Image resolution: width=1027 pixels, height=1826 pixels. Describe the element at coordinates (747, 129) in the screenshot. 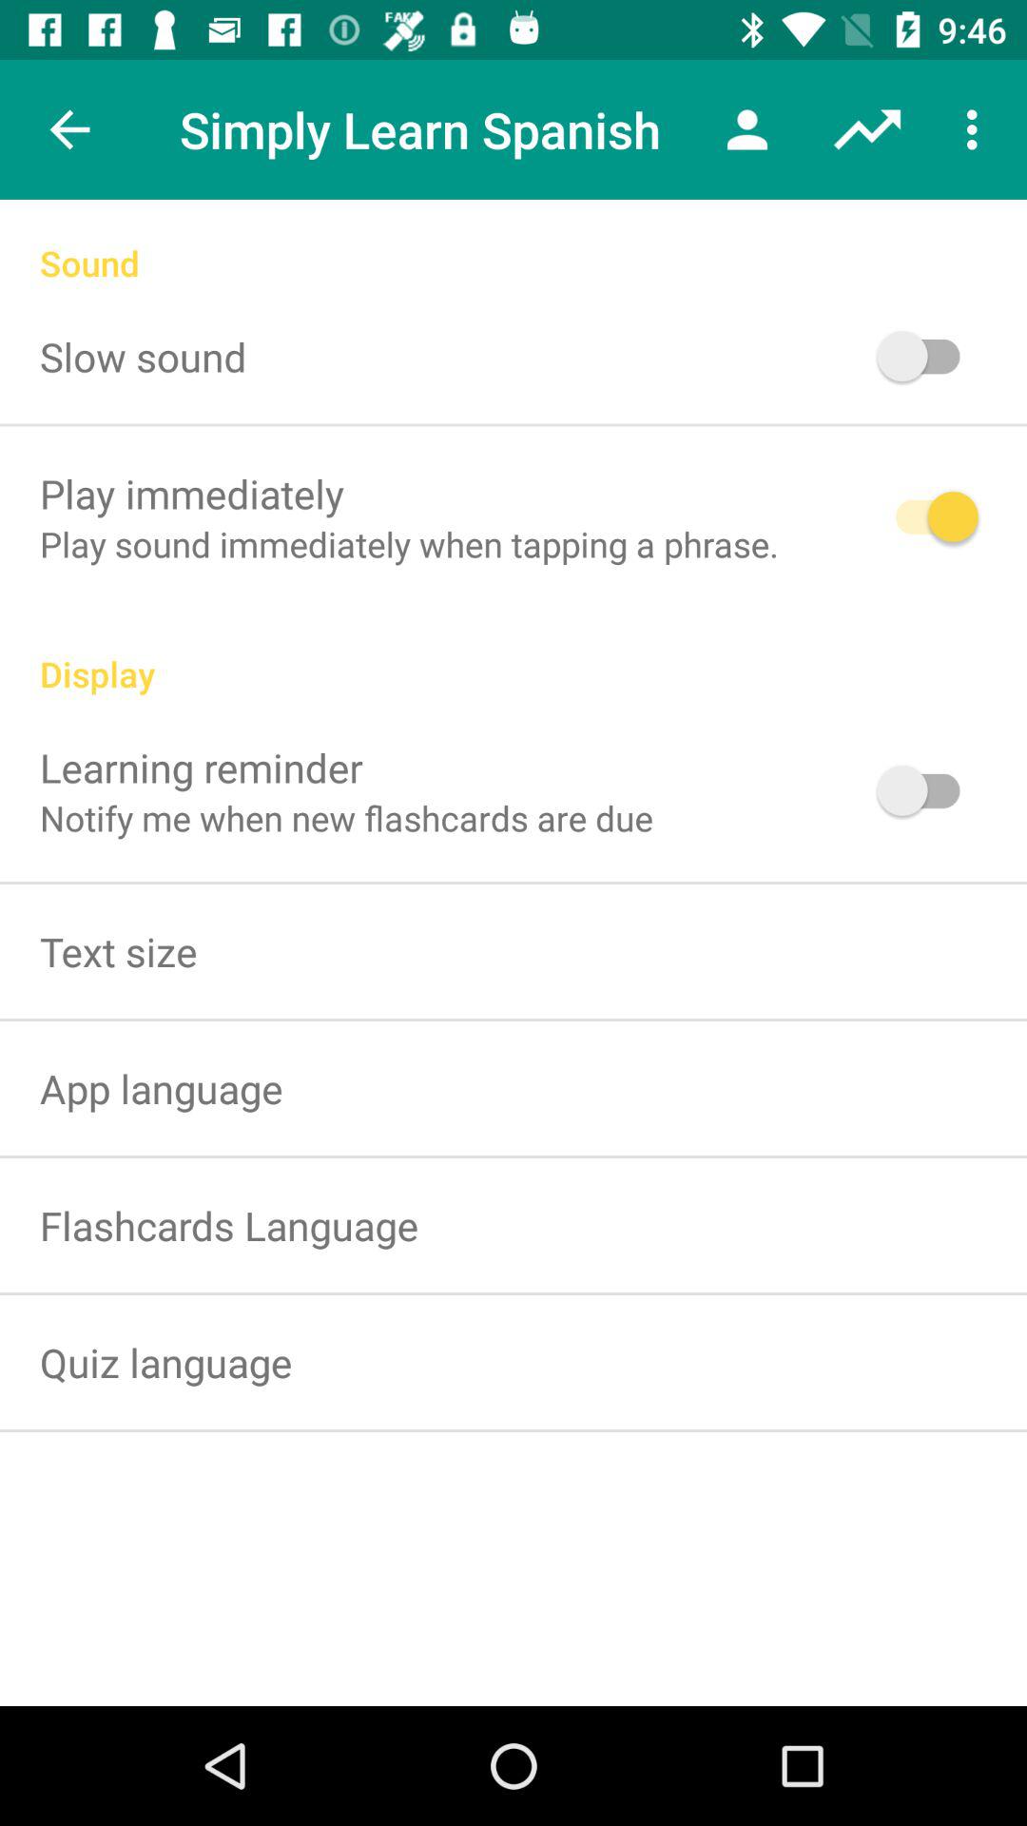

I see `click item next to the simply learn spanish` at that location.